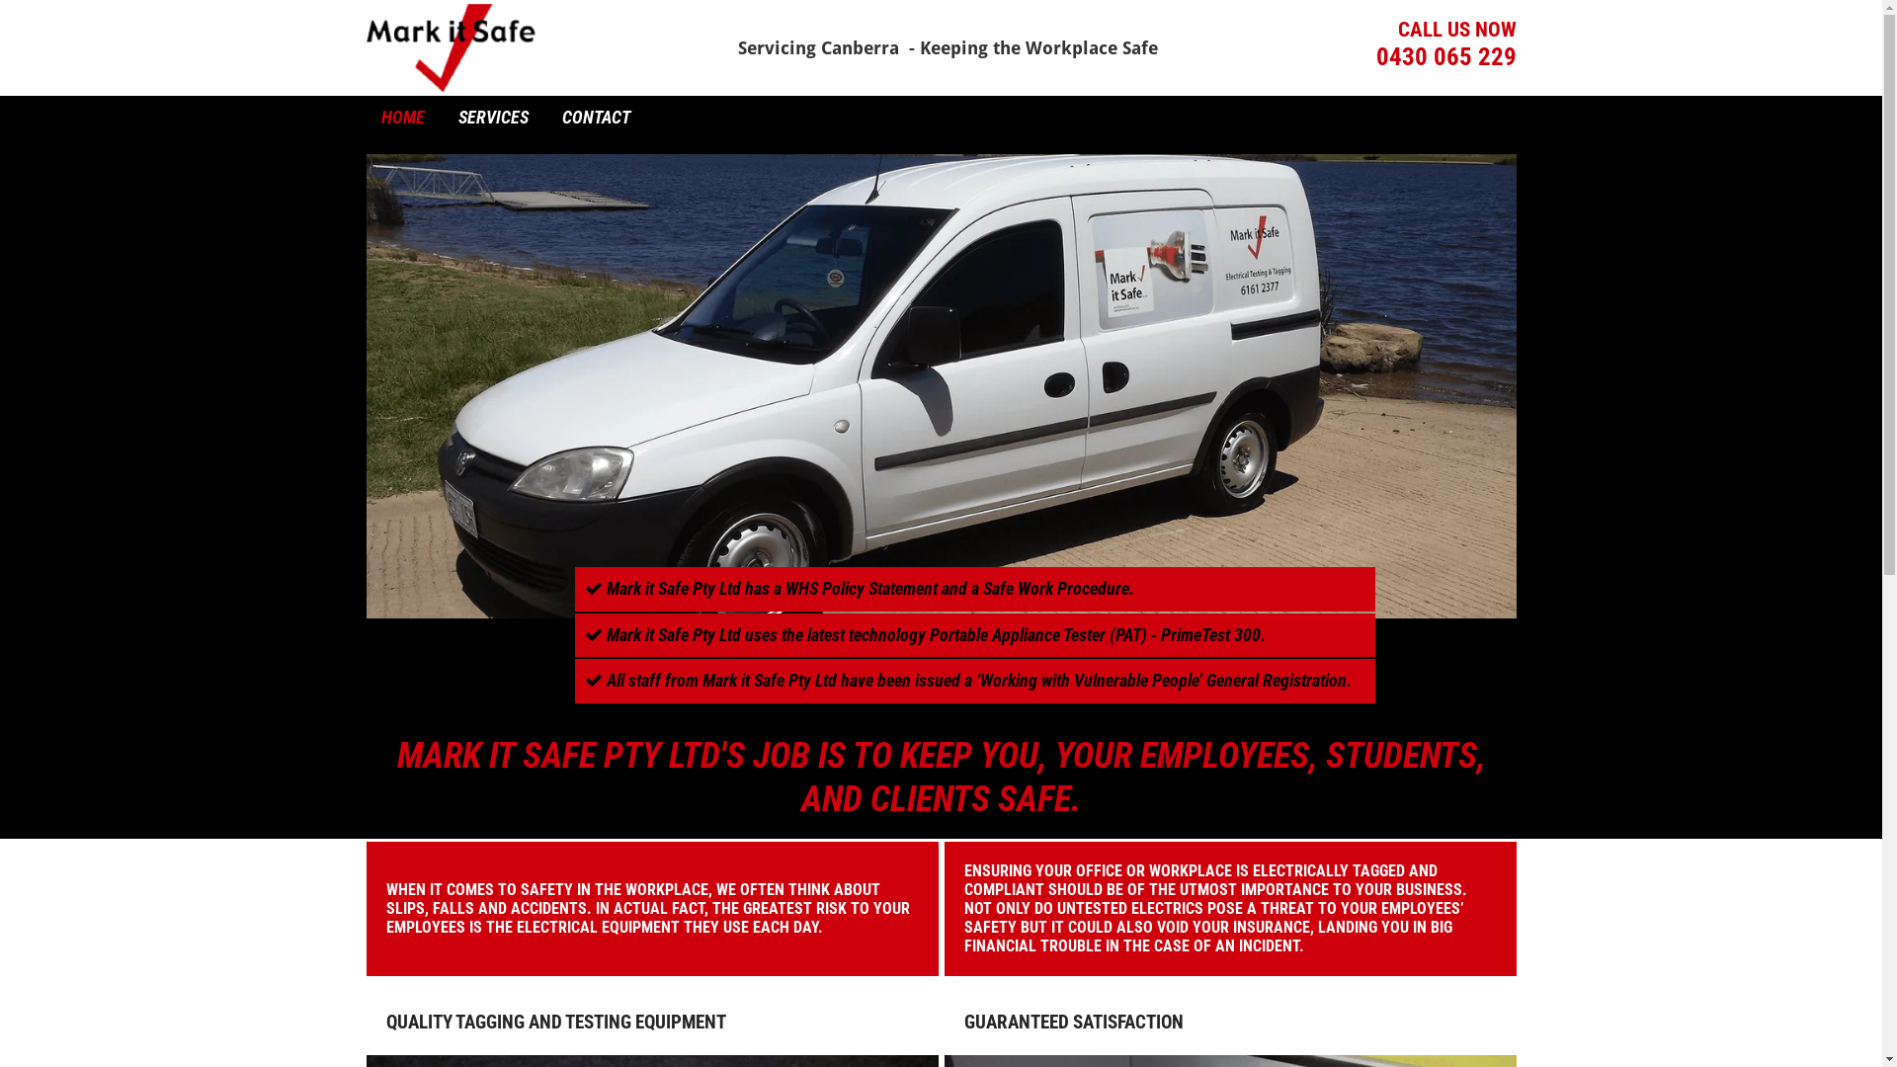 The width and height of the screenshot is (1897, 1067). Describe the element at coordinates (595, 118) in the screenshot. I see `CONTACT` at that location.